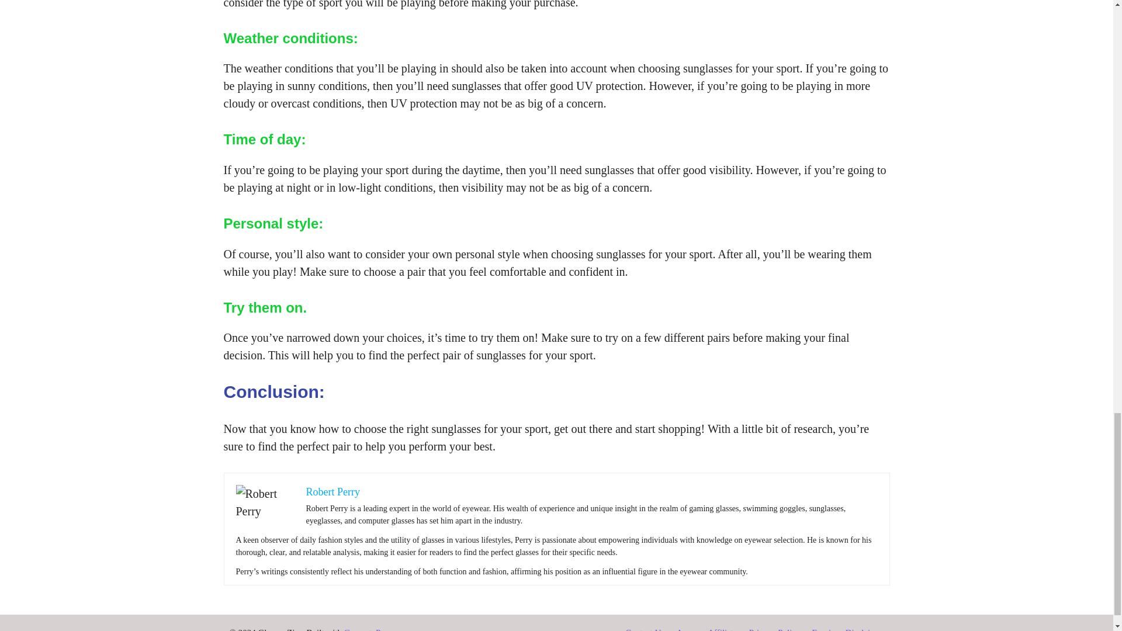 The image size is (1122, 631). What do you see at coordinates (848, 629) in the screenshot?
I see `Earnings Disclaimer` at bounding box center [848, 629].